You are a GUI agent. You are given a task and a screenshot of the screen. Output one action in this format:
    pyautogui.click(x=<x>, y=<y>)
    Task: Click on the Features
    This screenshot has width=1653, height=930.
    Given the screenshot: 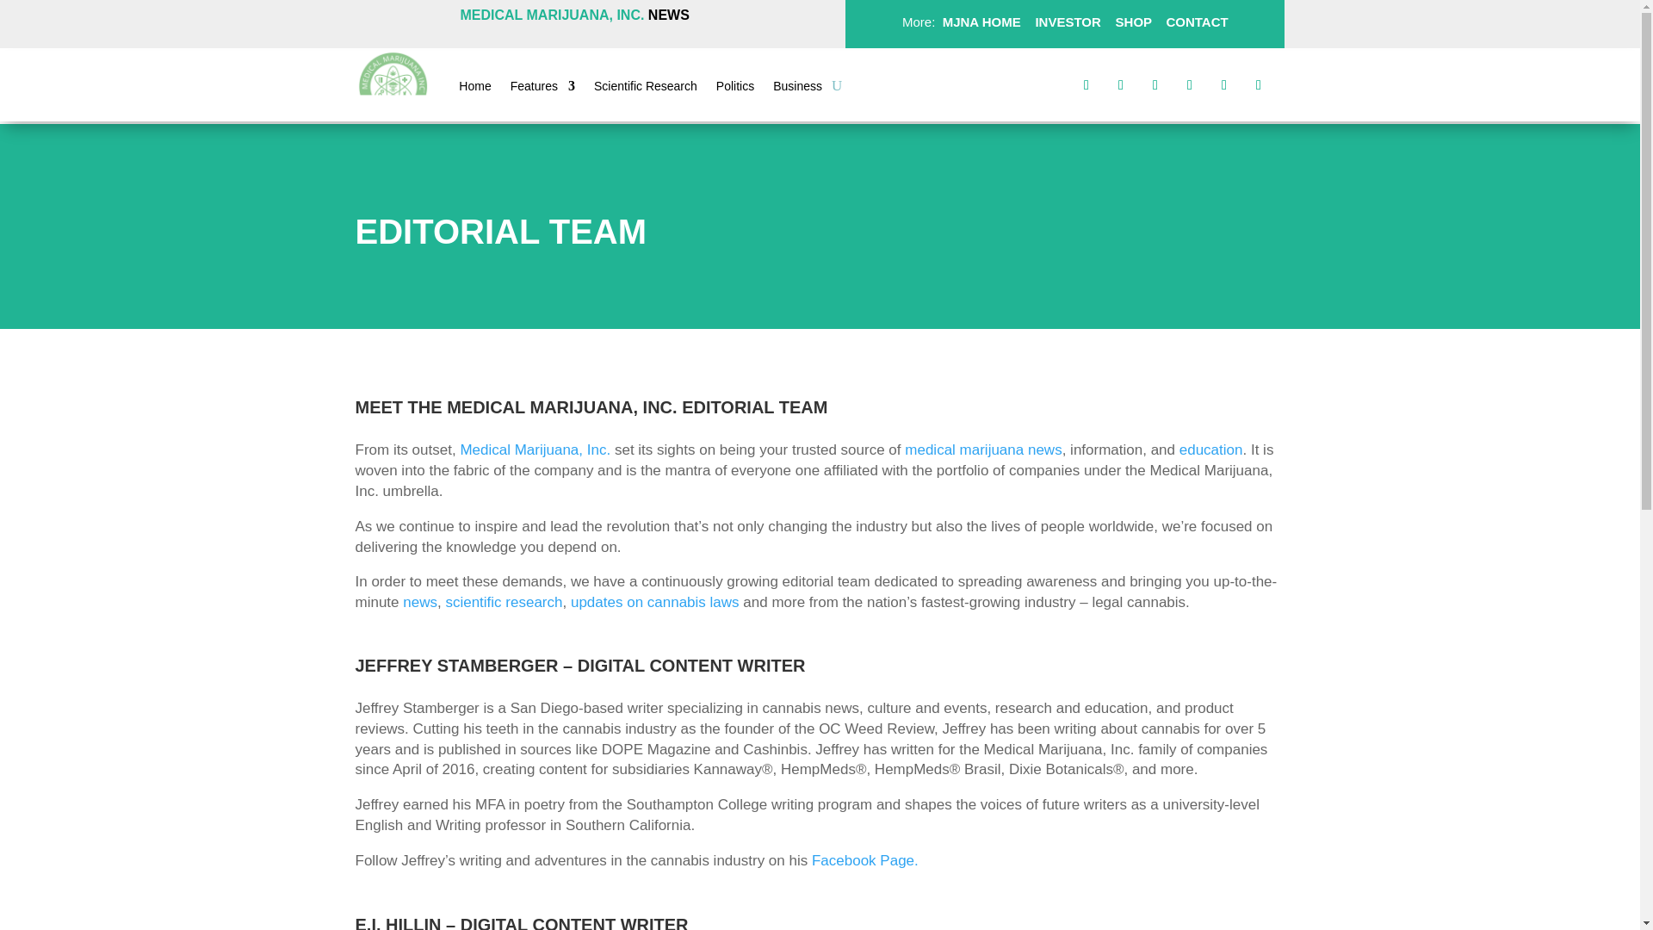 What is the action you would take?
    pyautogui.click(x=542, y=89)
    